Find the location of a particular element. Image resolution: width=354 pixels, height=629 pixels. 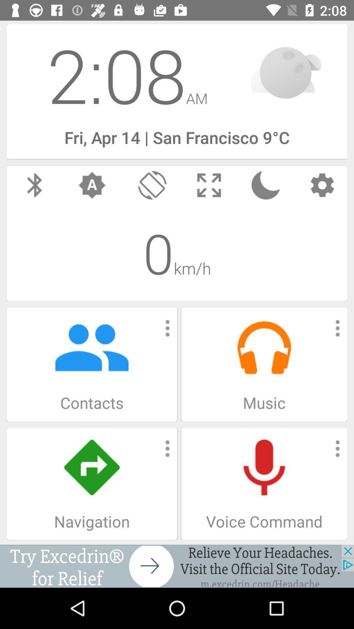

view advertisement is located at coordinates (177, 566).